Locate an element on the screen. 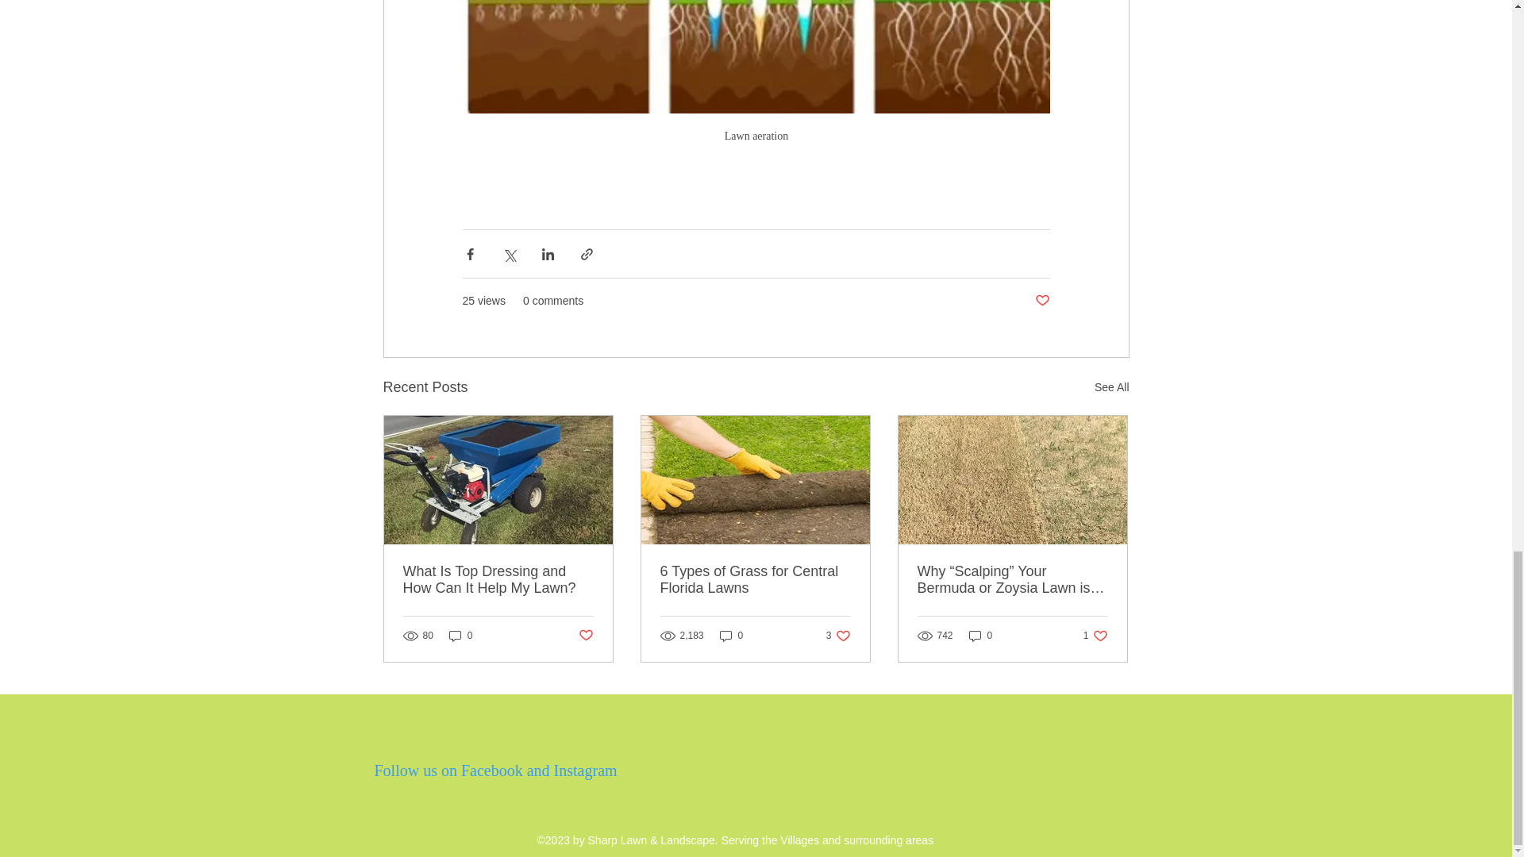 The image size is (1524, 857). Post not marked as liked is located at coordinates (838, 636).